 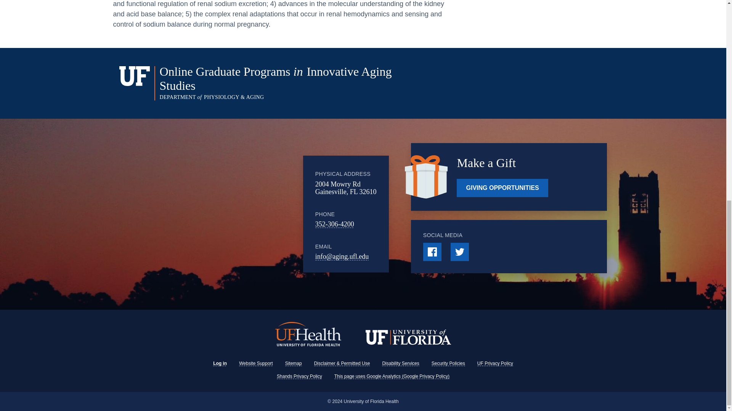 What do you see at coordinates (400, 363) in the screenshot?
I see `Disability Services` at bounding box center [400, 363].